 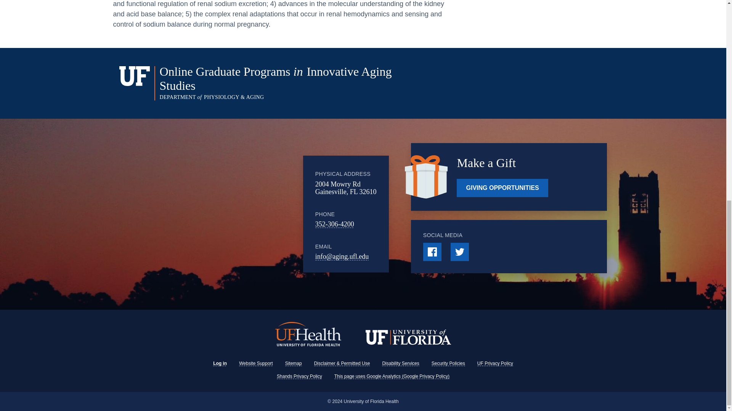 What do you see at coordinates (400, 363) in the screenshot?
I see `Disability Services` at bounding box center [400, 363].